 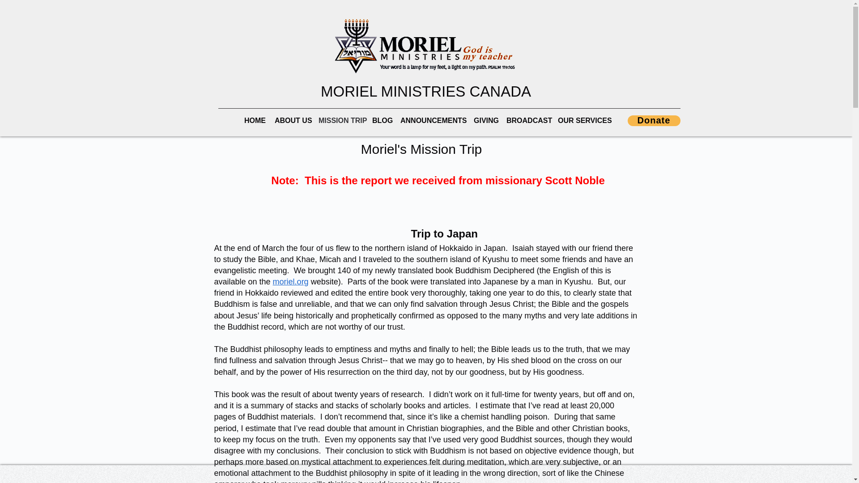 What do you see at coordinates (255, 121) in the screenshot?
I see `HOME` at bounding box center [255, 121].